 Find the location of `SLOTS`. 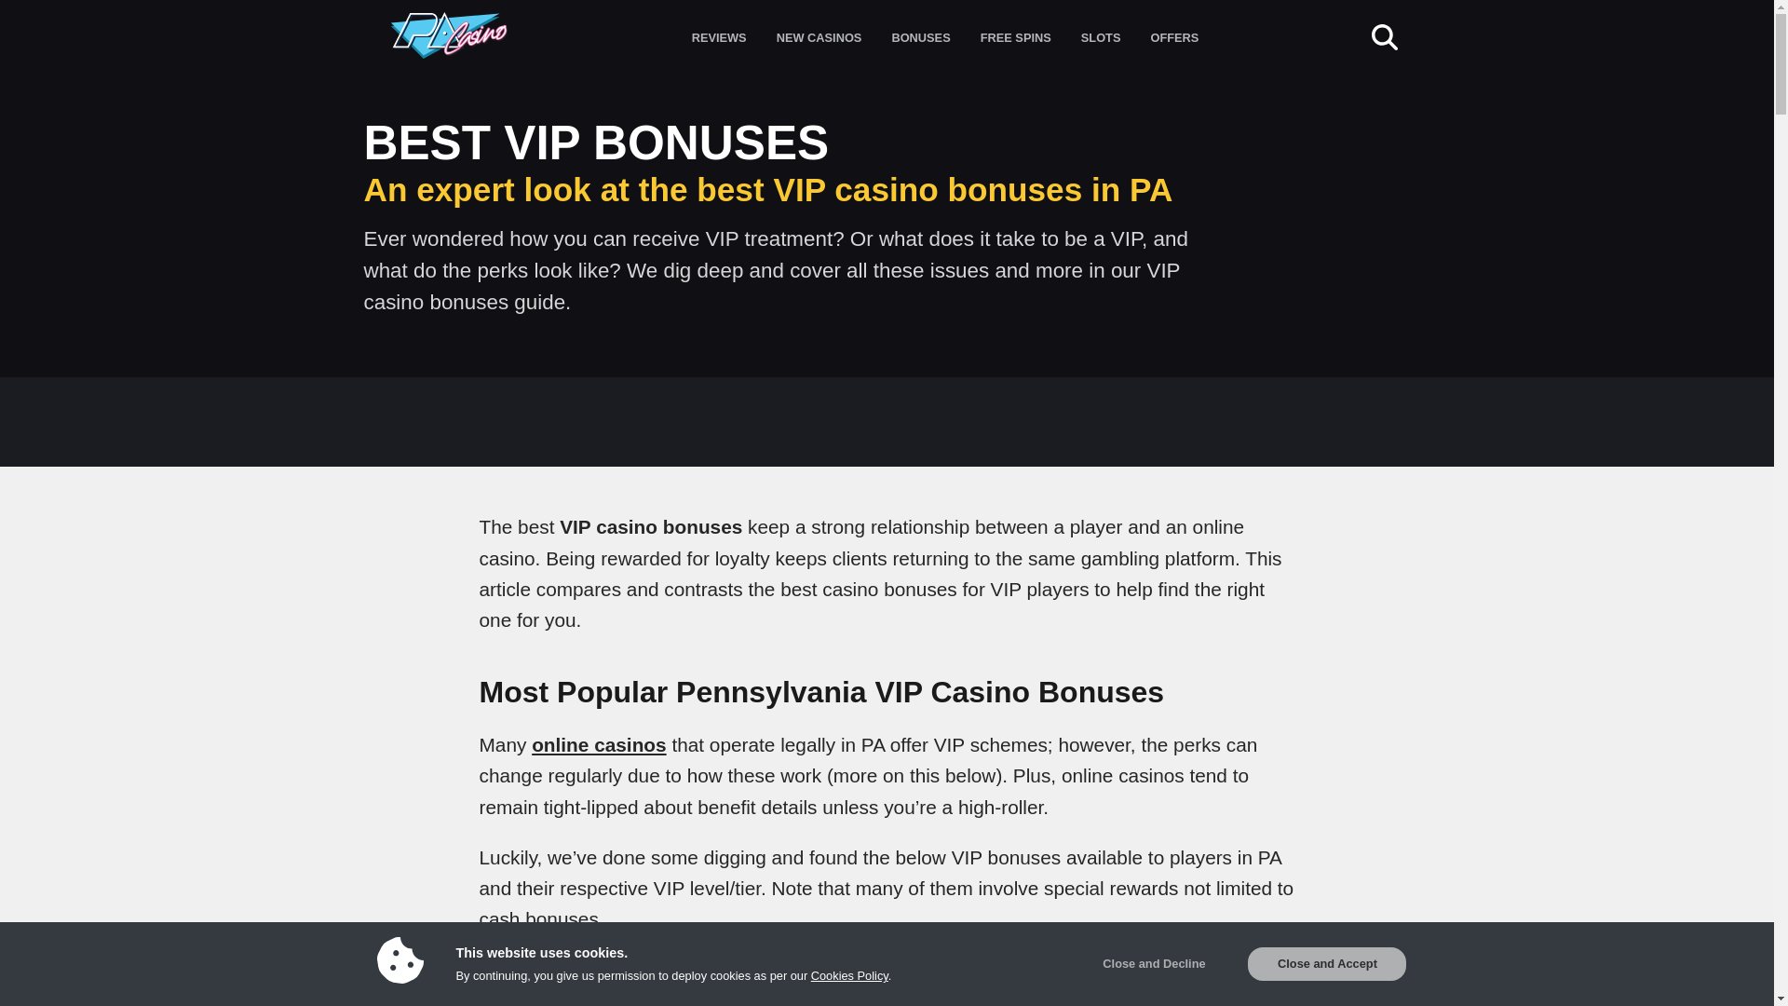

SLOTS is located at coordinates (1101, 35).